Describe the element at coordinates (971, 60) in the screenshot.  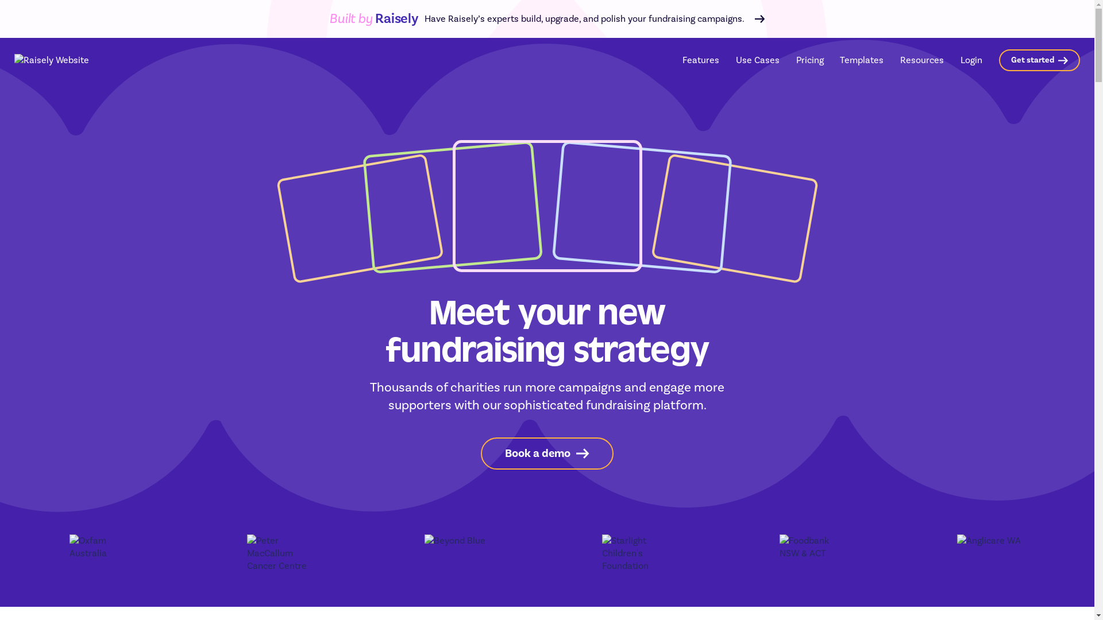
I see `Login` at that location.